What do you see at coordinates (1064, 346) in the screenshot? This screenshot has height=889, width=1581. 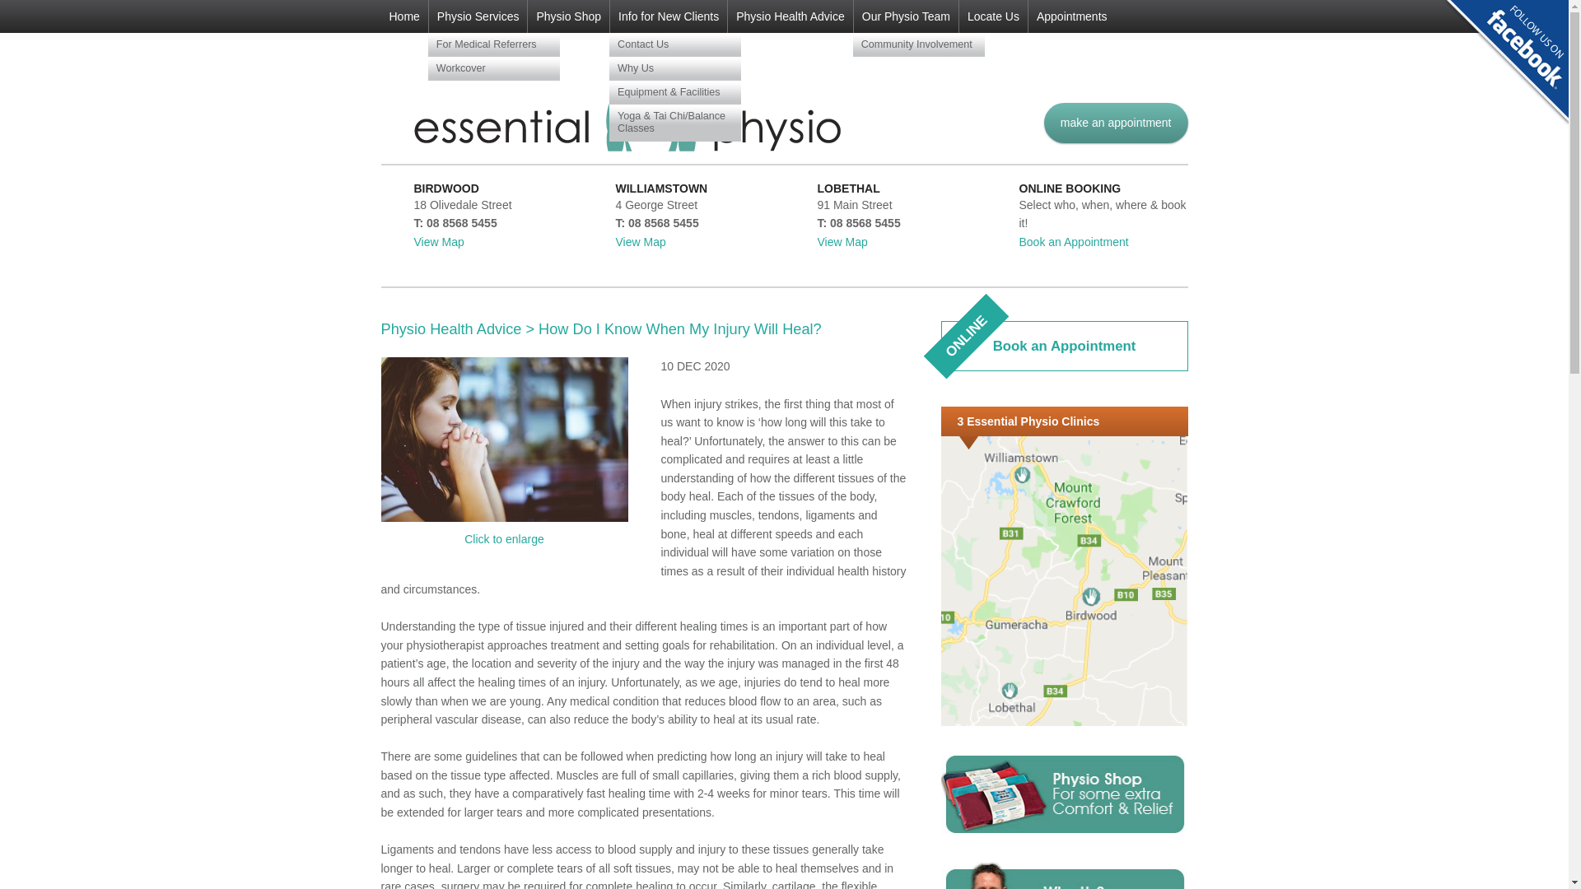 I see `View Map` at bounding box center [1064, 346].